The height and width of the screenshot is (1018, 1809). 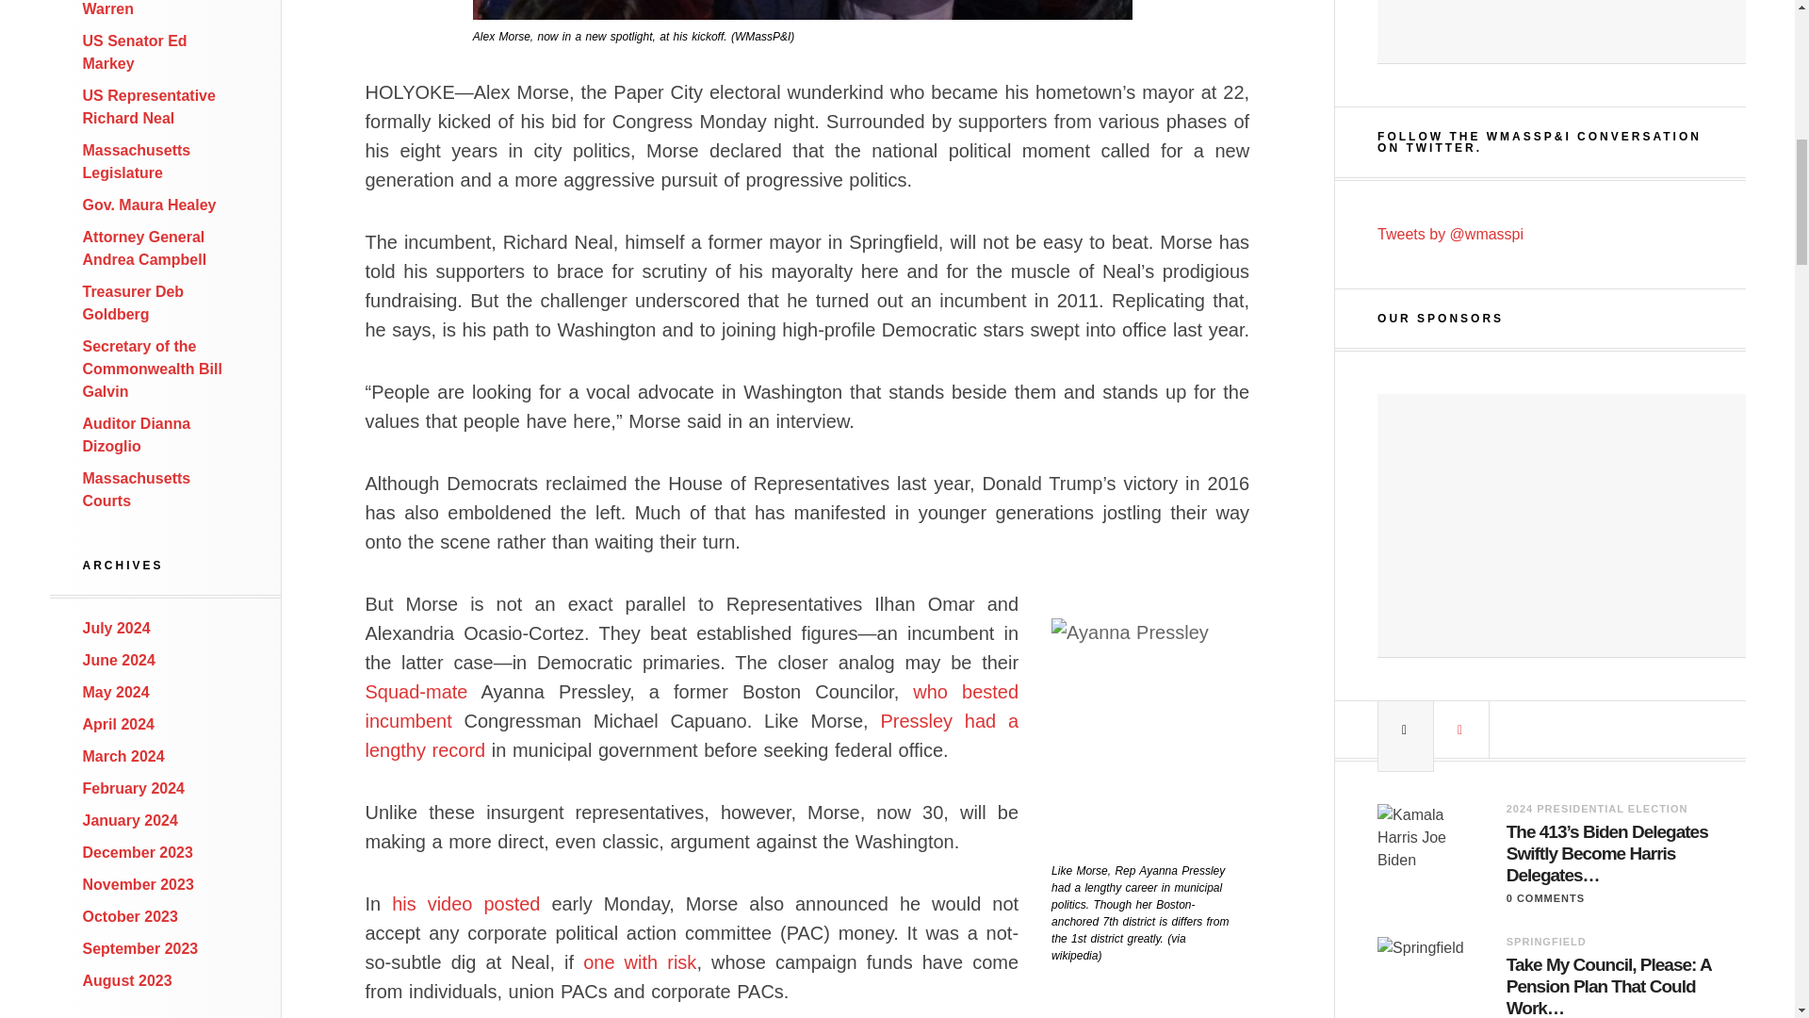 What do you see at coordinates (1406, 730) in the screenshot?
I see `Latest Posts` at bounding box center [1406, 730].